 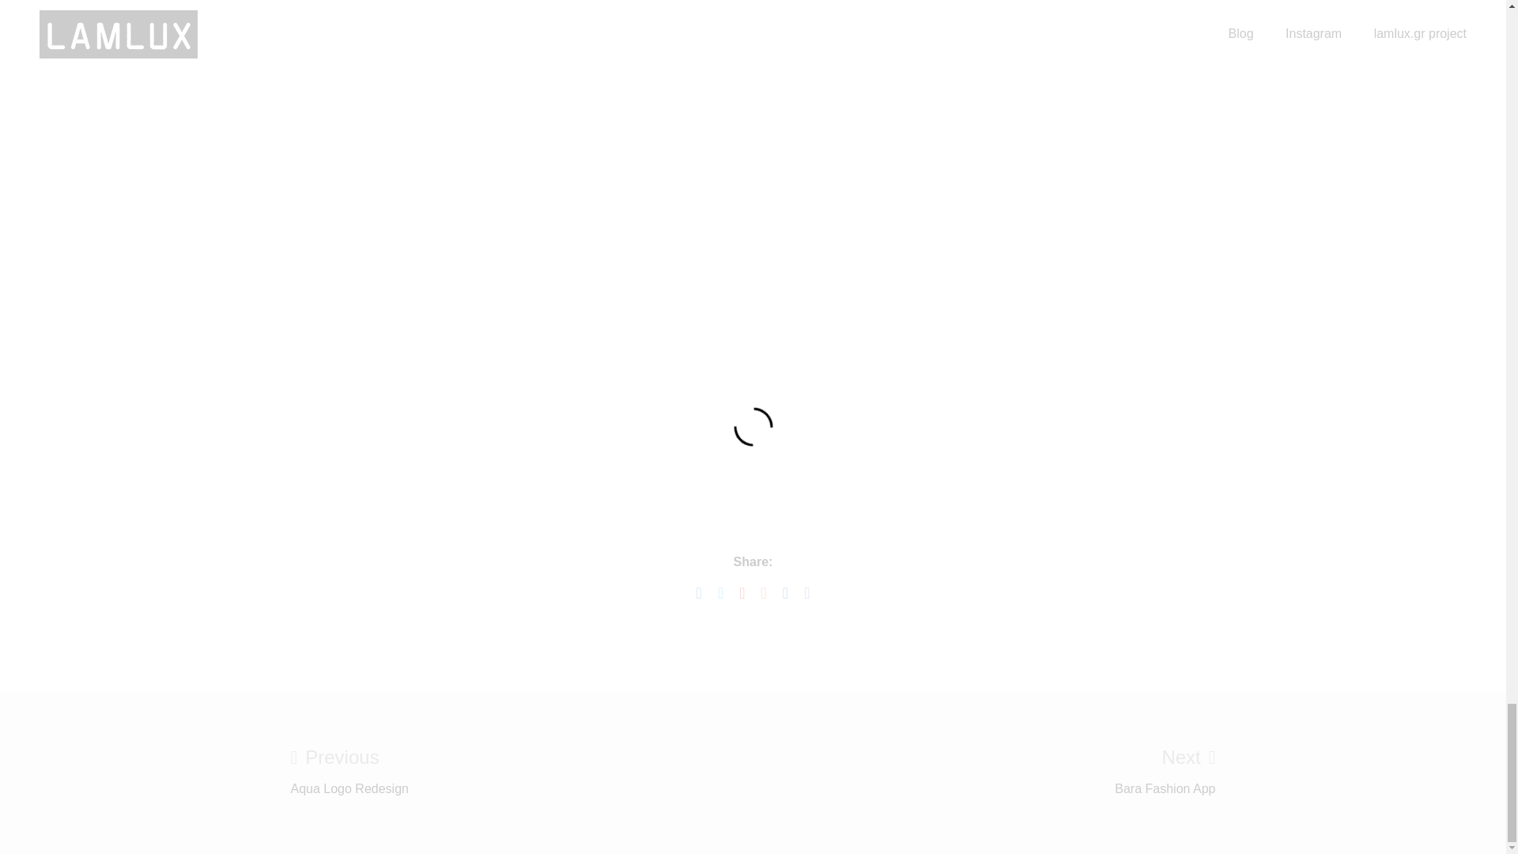 What do you see at coordinates (349, 773) in the screenshot?
I see `Golden Feather` at bounding box center [349, 773].